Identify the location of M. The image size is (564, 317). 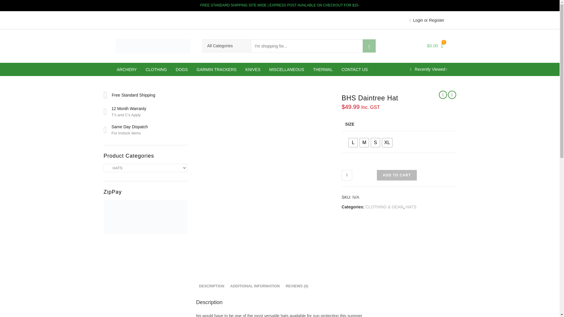
(364, 143).